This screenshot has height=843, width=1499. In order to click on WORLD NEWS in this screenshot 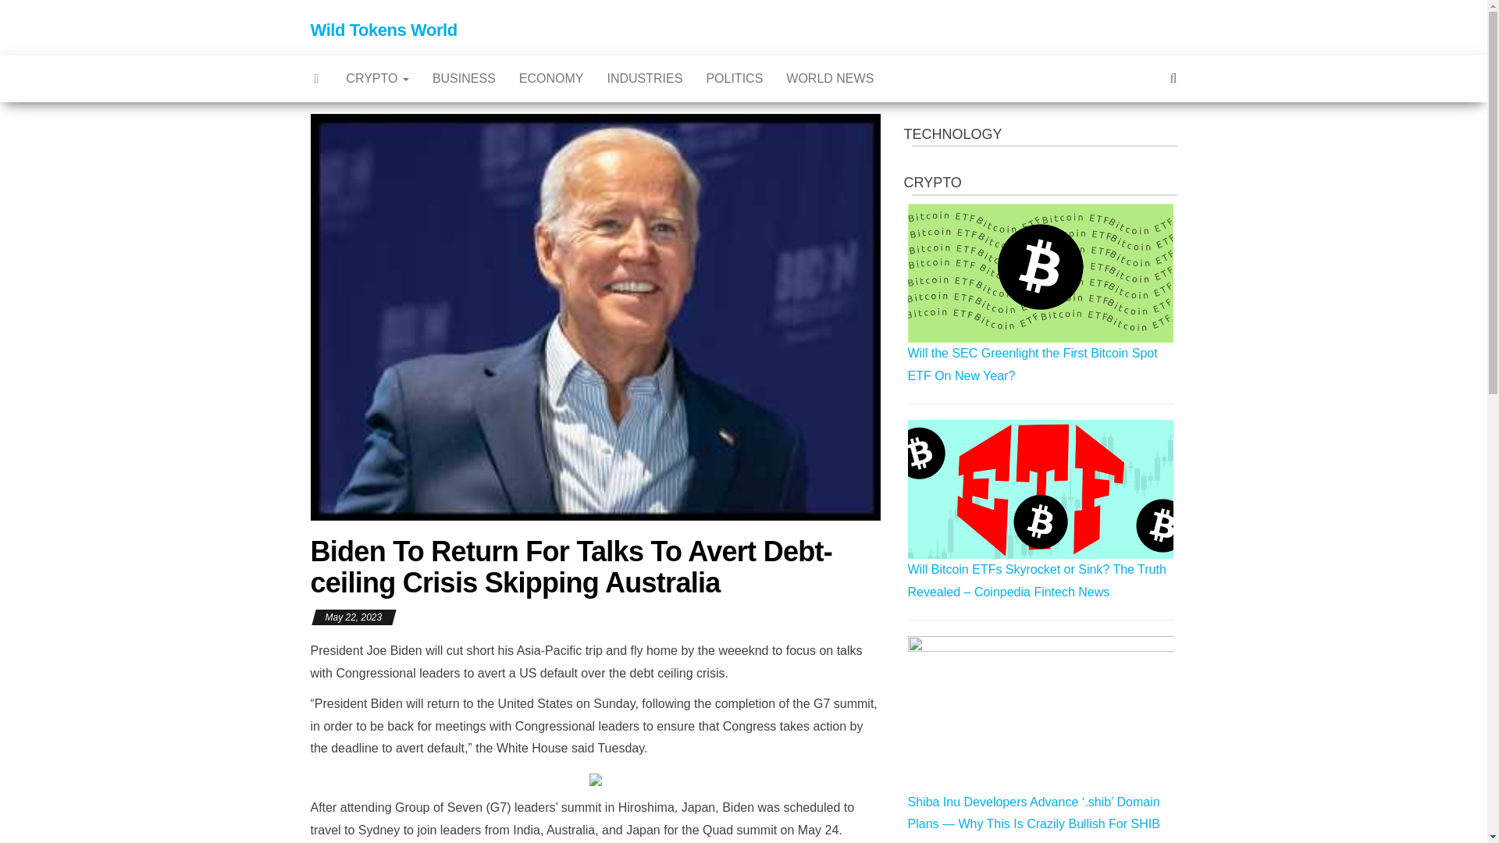, I will do `click(830, 78)`.